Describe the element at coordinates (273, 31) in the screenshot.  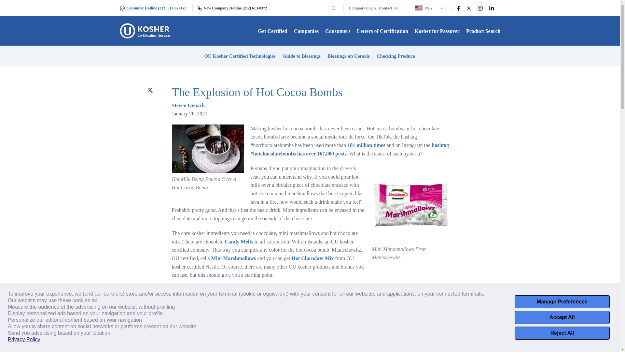
I see `Get Certified` at that location.